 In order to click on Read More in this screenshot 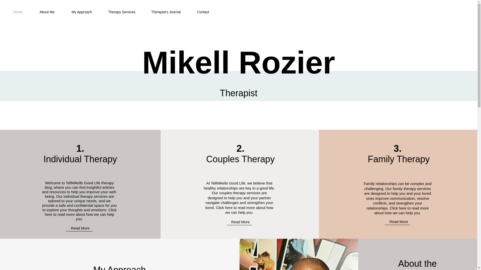, I will do `click(241, 221)`.